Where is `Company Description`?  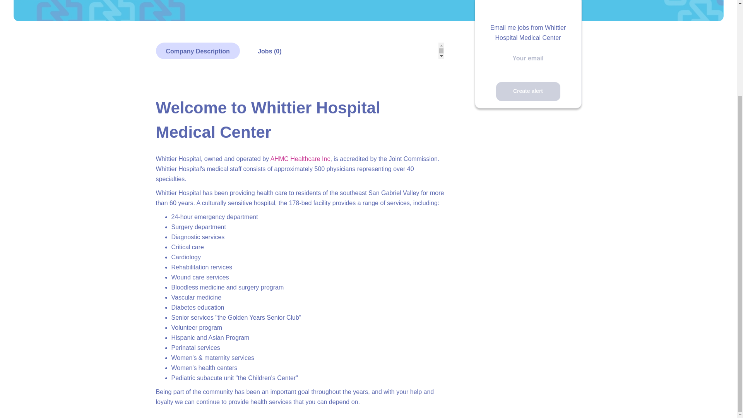
Company Description is located at coordinates (197, 51).